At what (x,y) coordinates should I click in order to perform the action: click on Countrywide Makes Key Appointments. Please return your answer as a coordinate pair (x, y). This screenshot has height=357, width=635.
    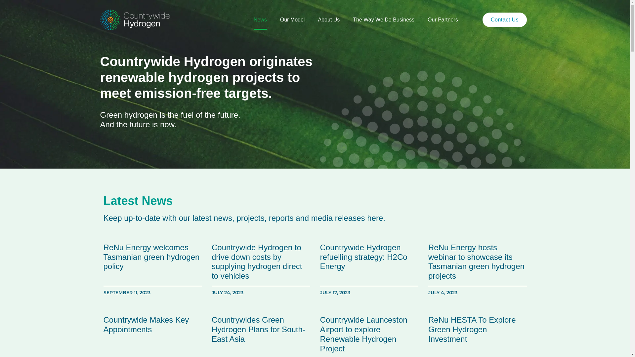
    Looking at the image, I should click on (146, 325).